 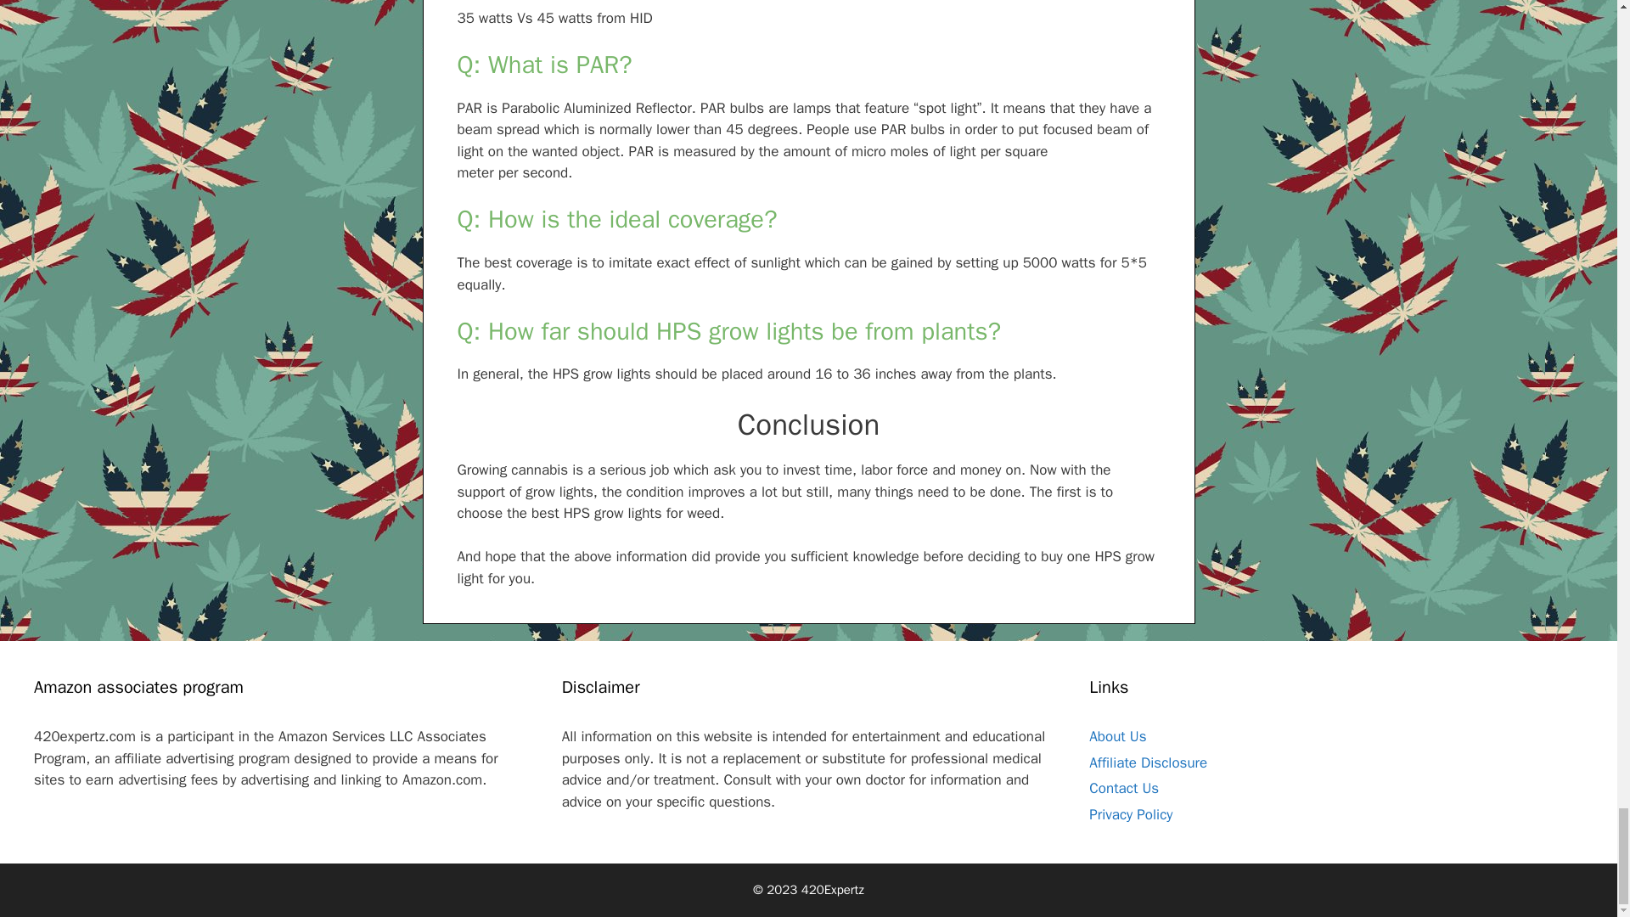 What do you see at coordinates (1124, 788) in the screenshot?
I see `Contact Us` at bounding box center [1124, 788].